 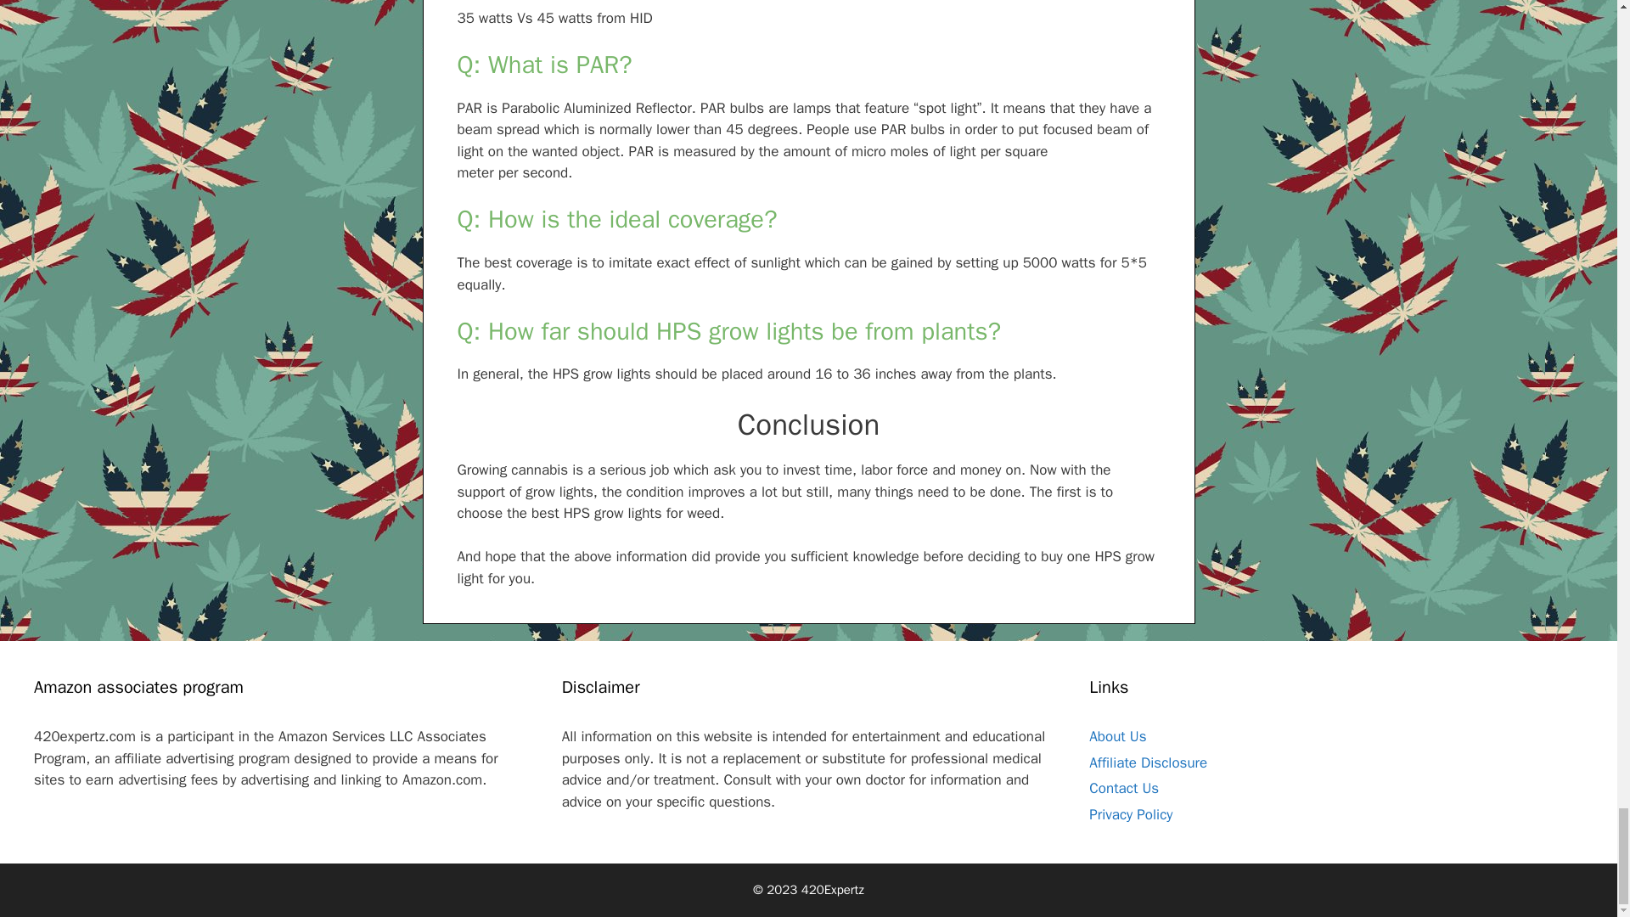 What do you see at coordinates (1124, 788) in the screenshot?
I see `Contact Us` at bounding box center [1124, 788].